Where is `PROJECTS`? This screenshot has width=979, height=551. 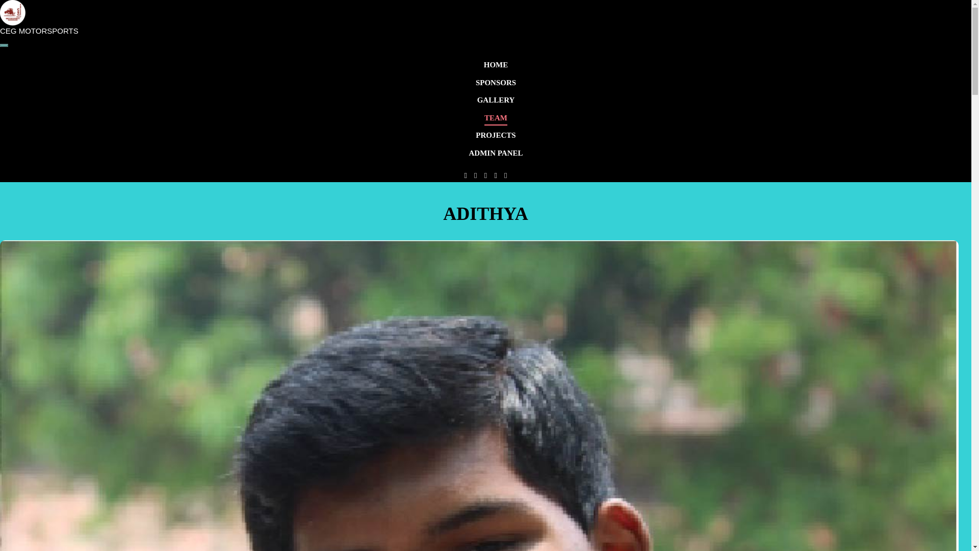
PROJECTS is located at coordinates (496, 135).